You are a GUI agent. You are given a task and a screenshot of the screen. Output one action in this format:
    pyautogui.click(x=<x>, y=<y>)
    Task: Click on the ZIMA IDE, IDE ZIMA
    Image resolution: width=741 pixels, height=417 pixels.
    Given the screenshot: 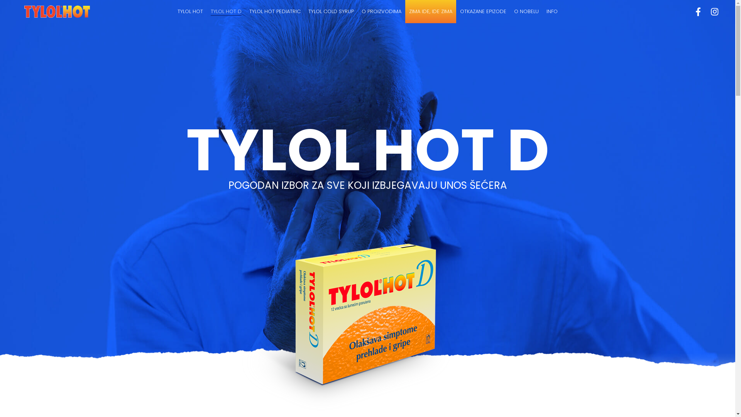 What is the action you would take?
    pyautogui.click(x=431, y=12)
    